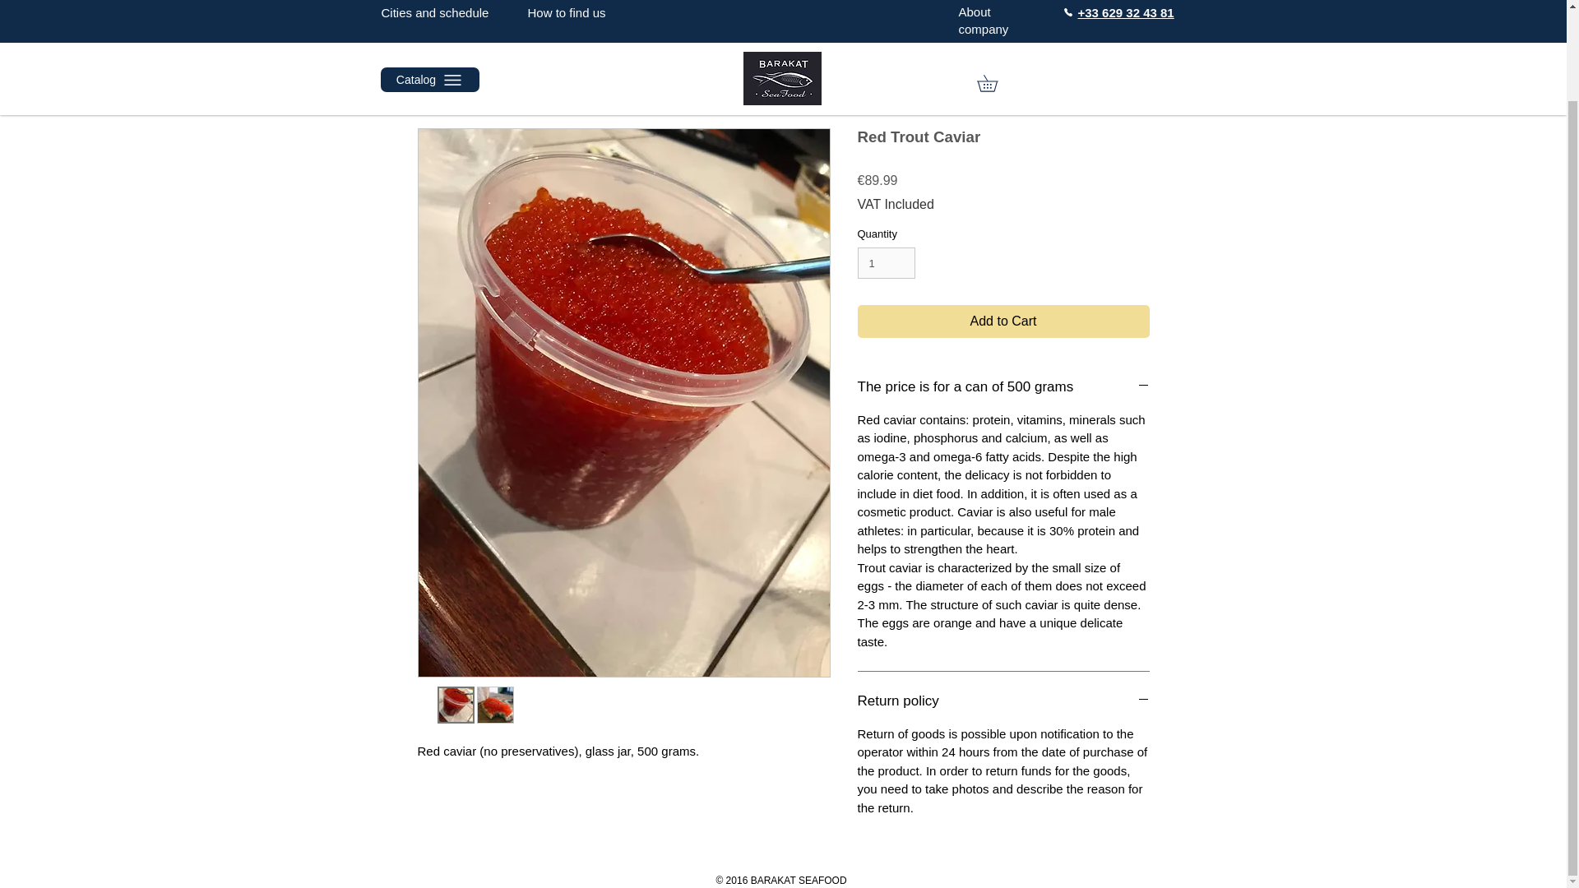 The image size is (1579, 888). Describe the element at coordinates (1003, 386) in the screenshot. I see `The price is for a can of 500 grams` at that location.